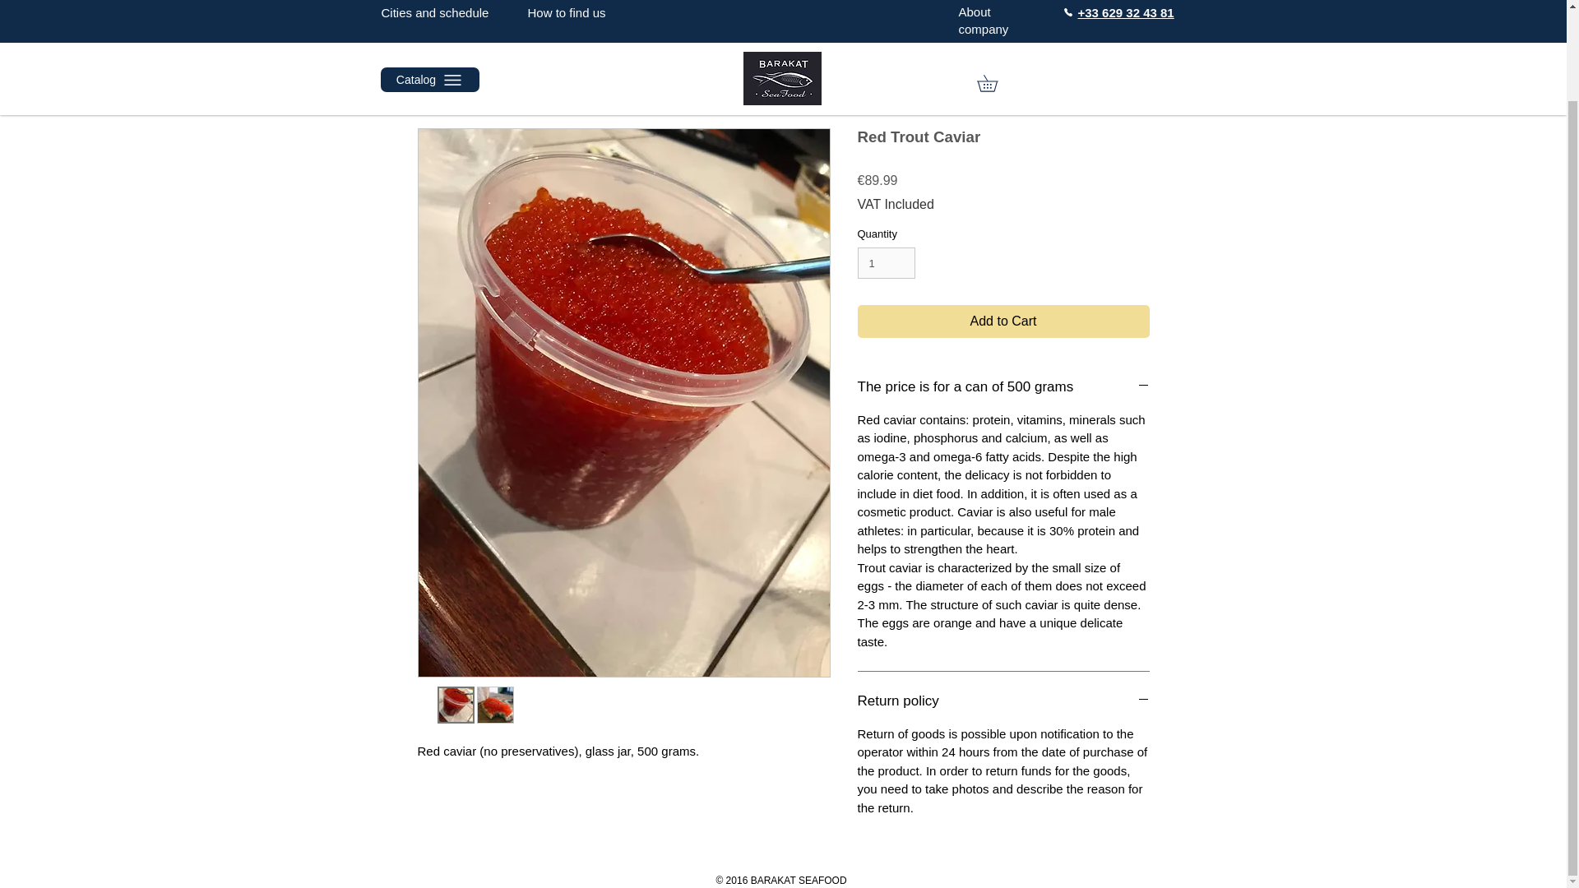 The image size is (1579, 888). Describe the element at coordinates (1003, 386) in the screenshot. I see `The price is for a can of 500 grams` at that location.